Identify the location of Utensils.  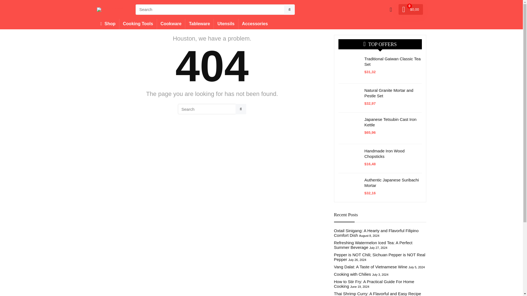
(226, 24).